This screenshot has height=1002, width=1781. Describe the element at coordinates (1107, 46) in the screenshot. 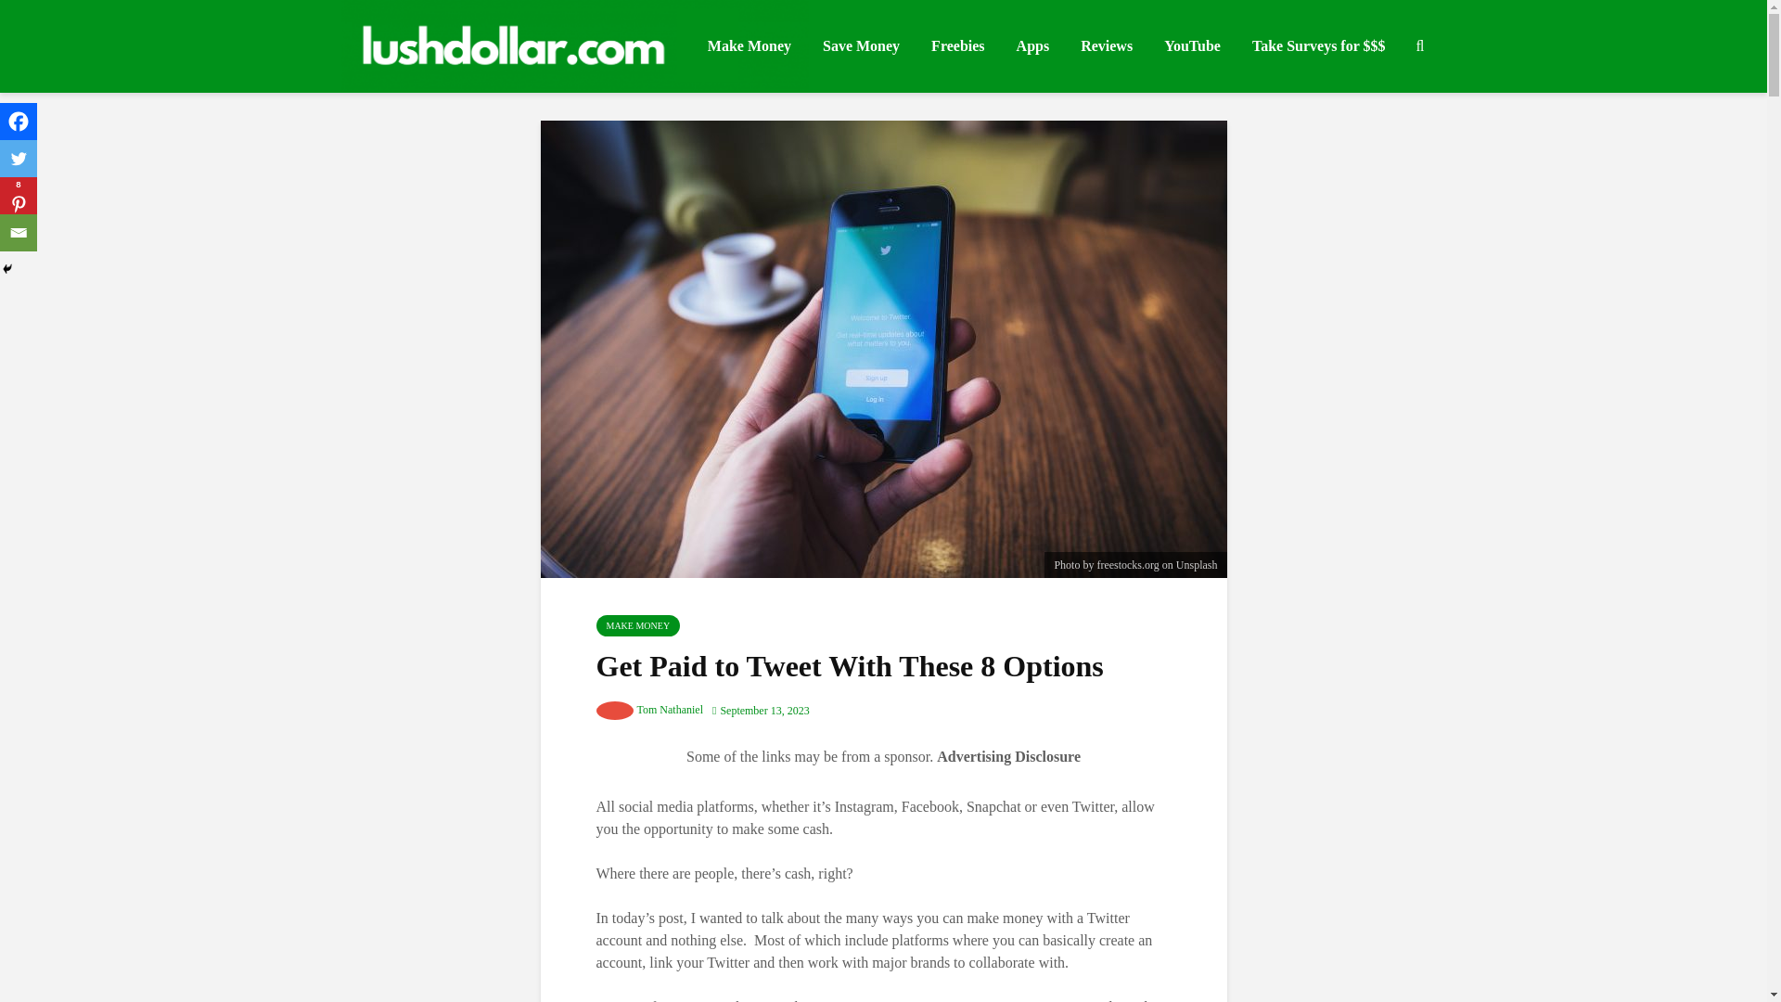

I see `Reviews` at that location.